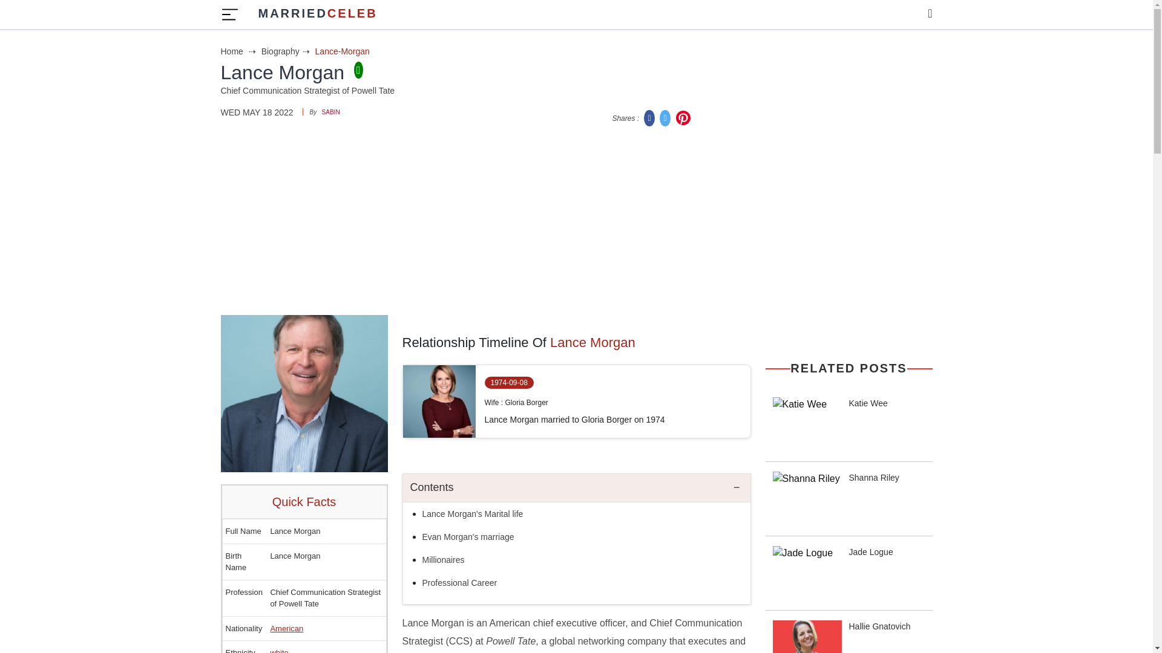 This screenshot has width=1162, height=653. What do you see at coordinates (287, 51) in the screenshot?
I see `SABIN` at bounding box center [287, 51].